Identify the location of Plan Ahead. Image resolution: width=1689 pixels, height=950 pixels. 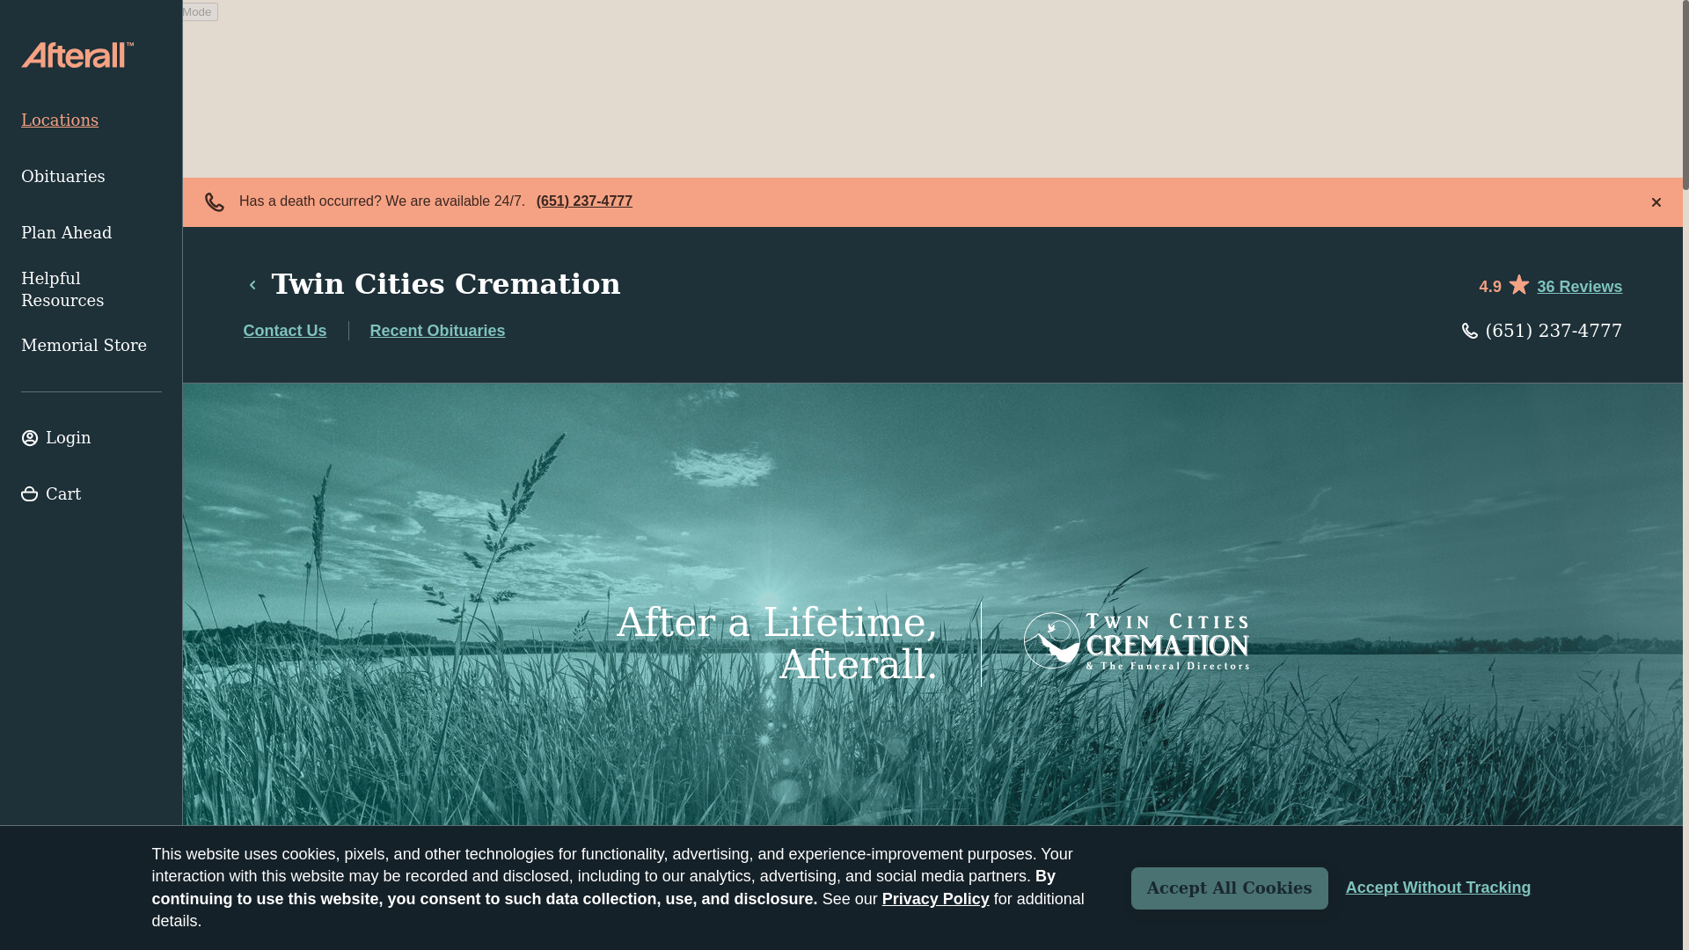
(91, 233).